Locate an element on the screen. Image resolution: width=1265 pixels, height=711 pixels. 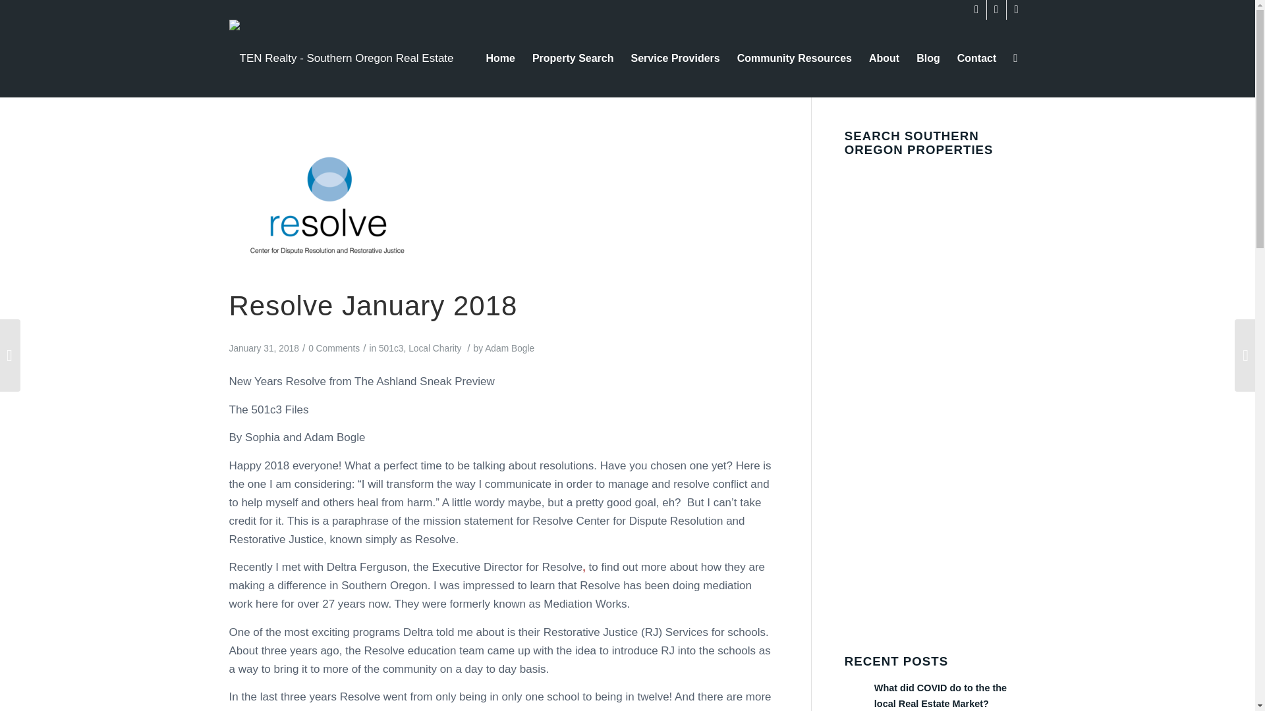
What did COVID do to the the local Real Estate Market? is located at coordinates (936, 695).